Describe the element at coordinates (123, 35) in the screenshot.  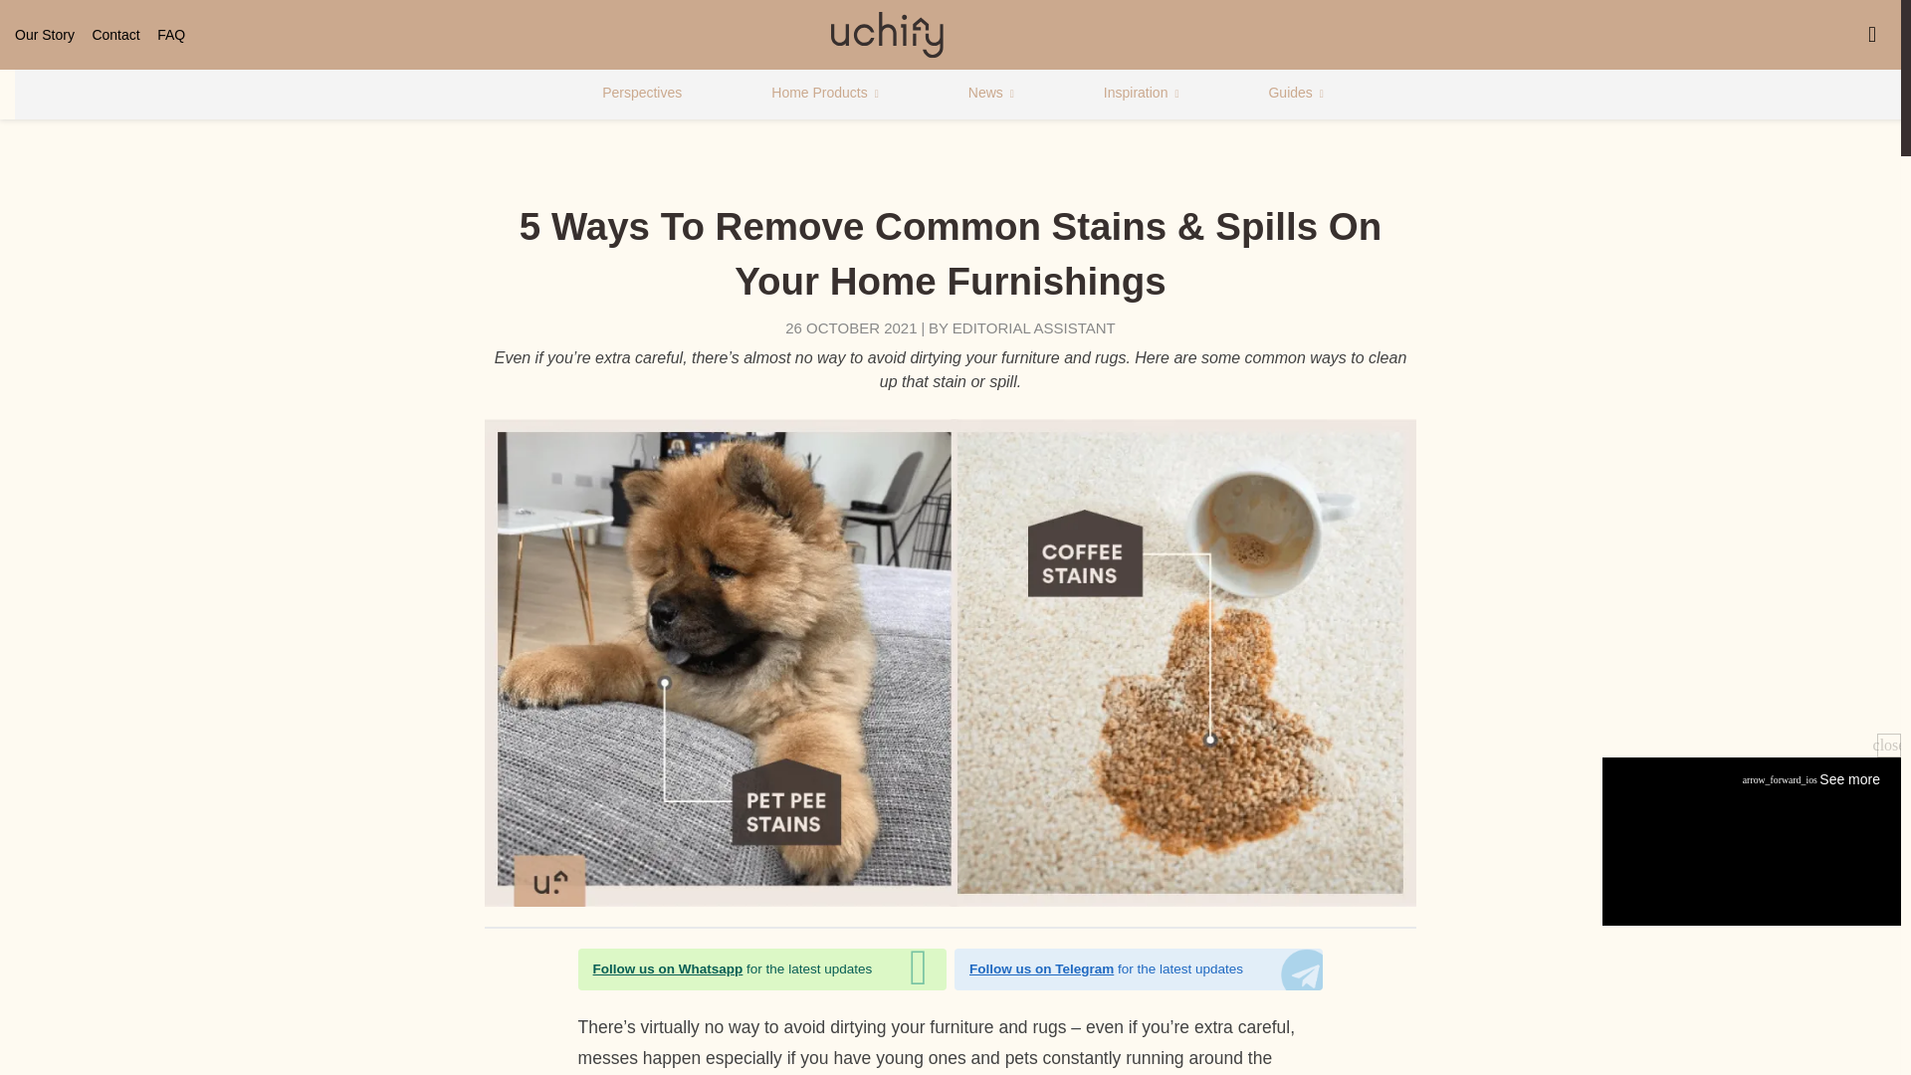
I see `Contact` at that location.